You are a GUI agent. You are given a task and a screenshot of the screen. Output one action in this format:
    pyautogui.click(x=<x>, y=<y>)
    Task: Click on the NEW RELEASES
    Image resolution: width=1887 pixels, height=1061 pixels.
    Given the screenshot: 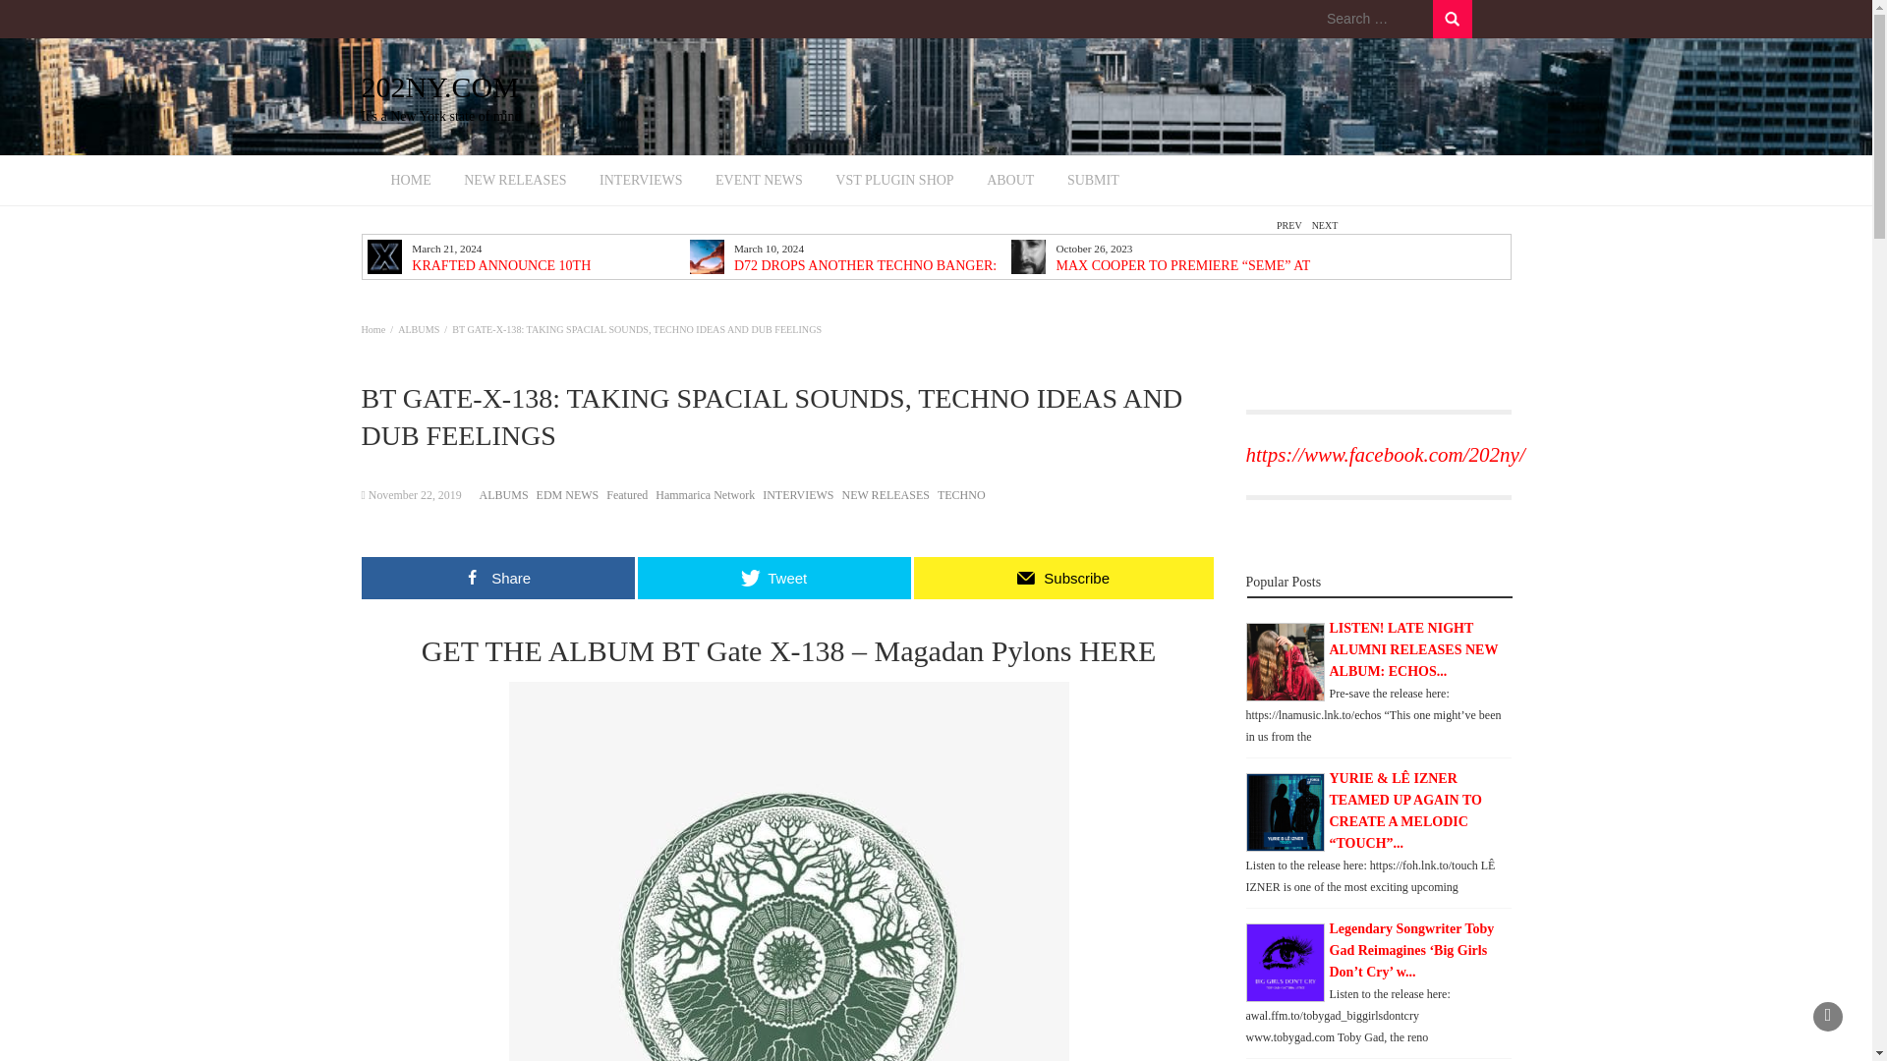 What is the action you would take?
    pyautogui.click(x=759, y=181)
    